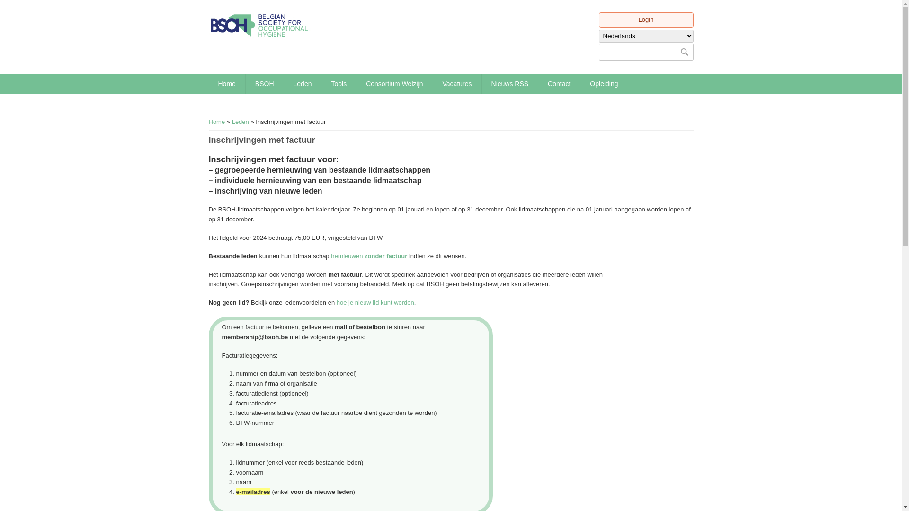  I want to click on Home, so click(226, 84).